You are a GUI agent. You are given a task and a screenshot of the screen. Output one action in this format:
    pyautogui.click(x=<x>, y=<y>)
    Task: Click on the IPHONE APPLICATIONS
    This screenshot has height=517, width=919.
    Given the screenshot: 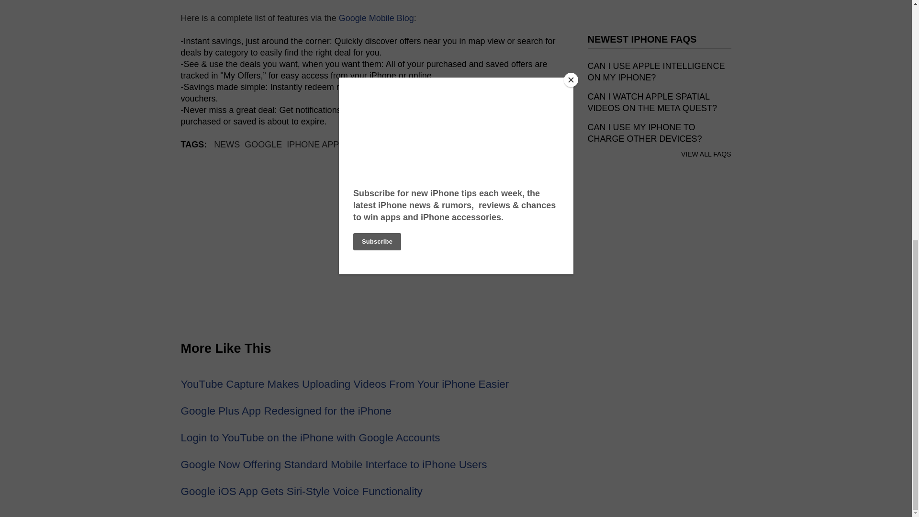 What is the action you would take?
    pyautogui.click(x=335, y=145)
    